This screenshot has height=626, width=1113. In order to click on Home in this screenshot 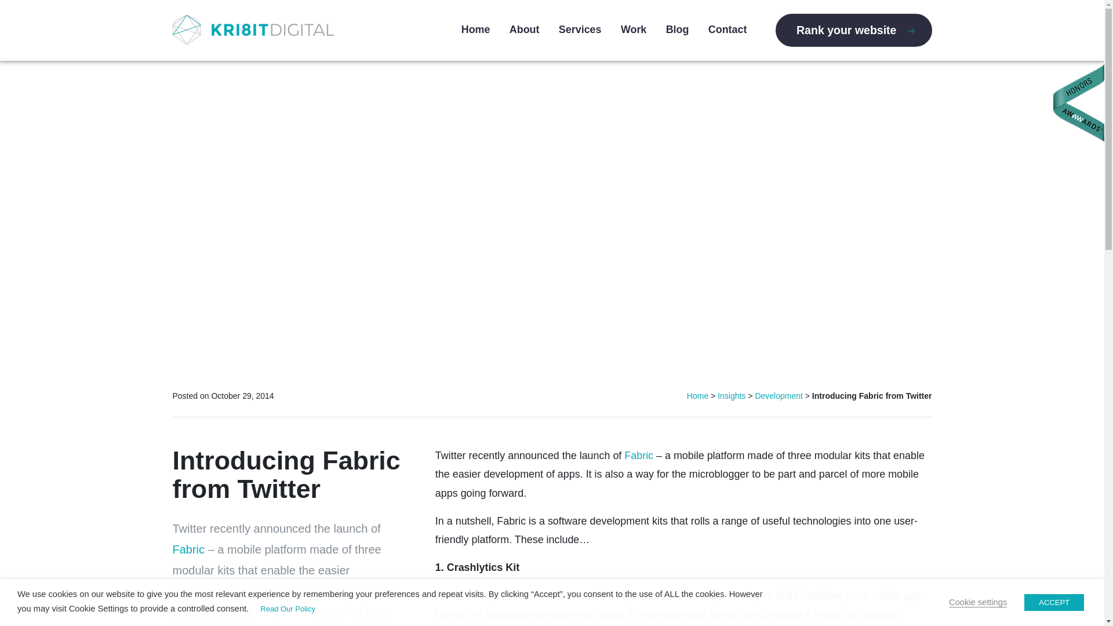, I will do `click(697, 396)`.